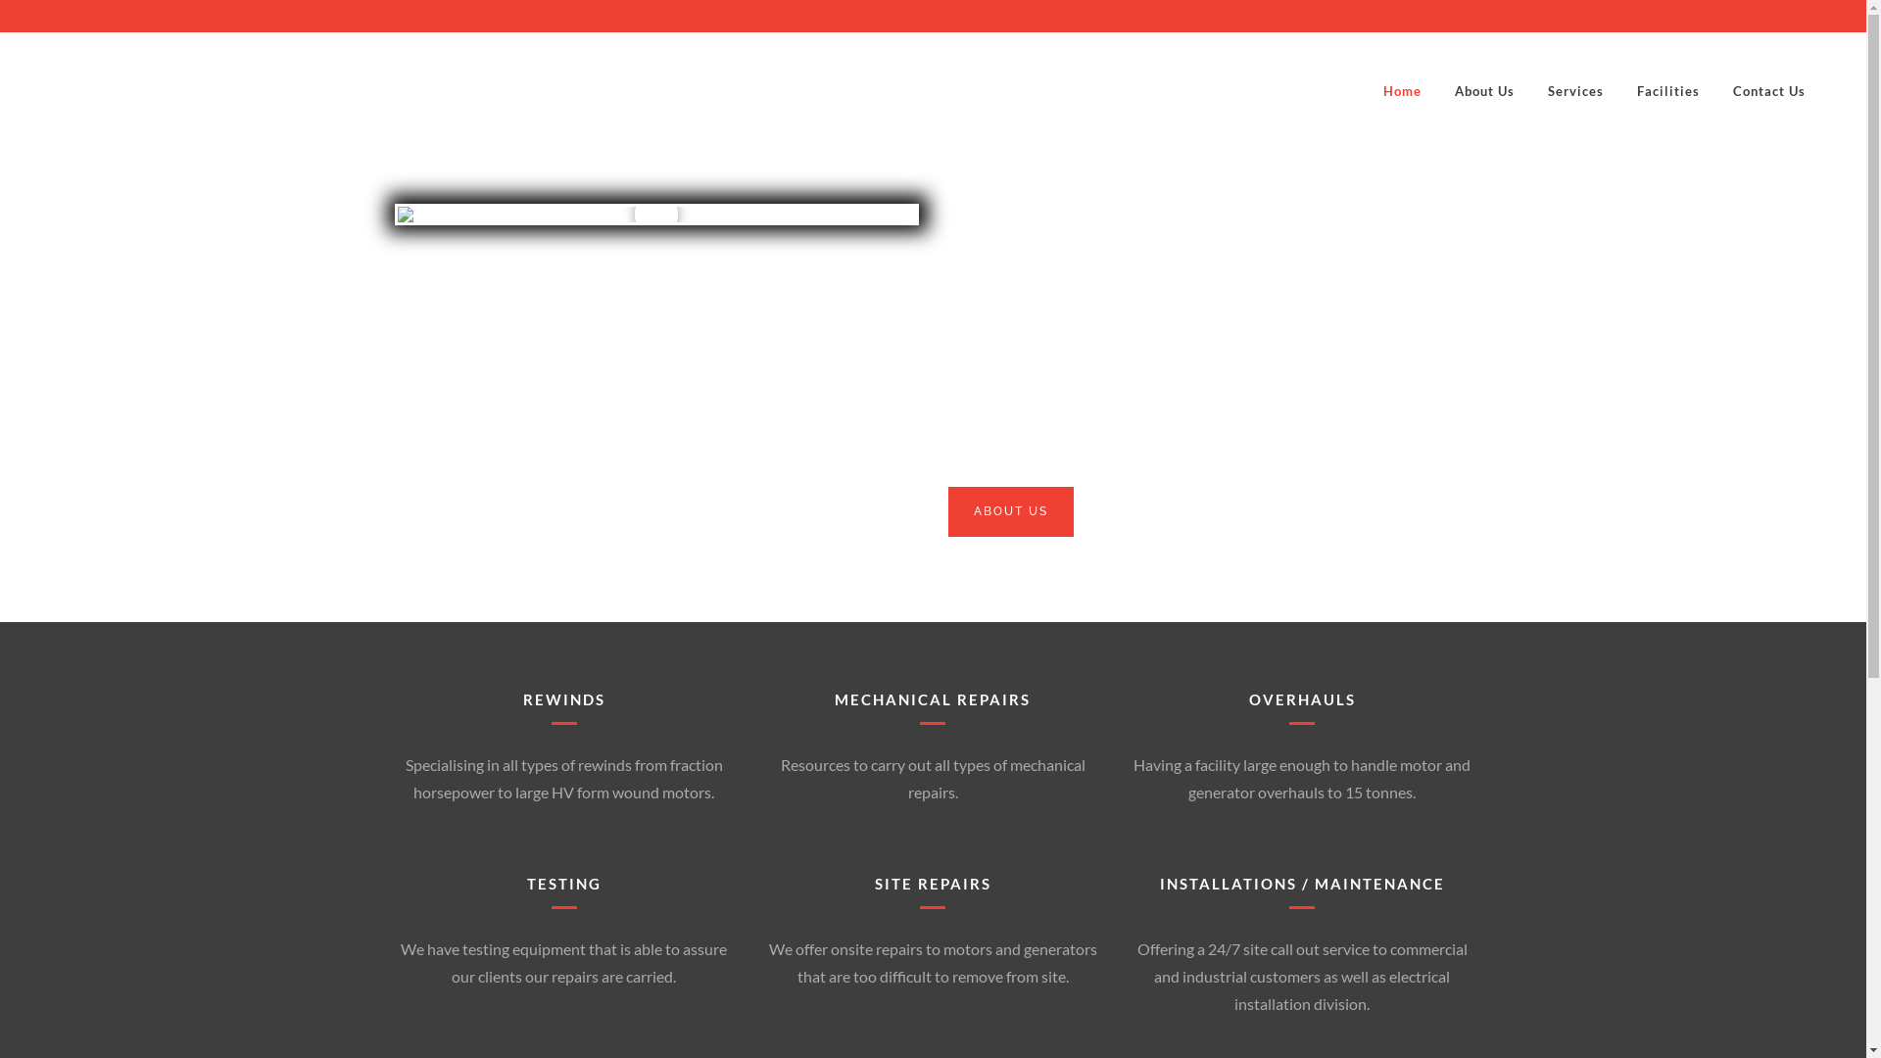 This screenshot has height=1058, width=1881. What do you see at coordinates (1485, 91) in the screenshot?
I see `About Us` at bounding box center [1485, 91].